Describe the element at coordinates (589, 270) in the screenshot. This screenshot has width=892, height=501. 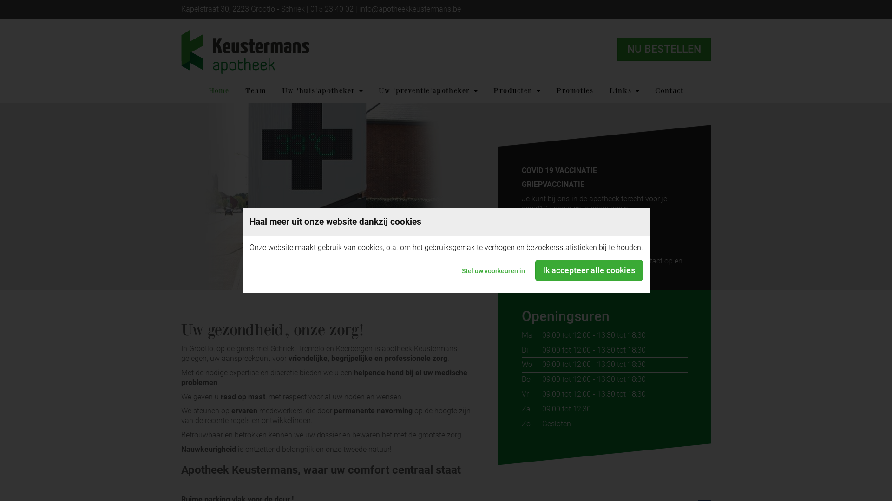
I see `Ik accepteer alle cookies` at that location.